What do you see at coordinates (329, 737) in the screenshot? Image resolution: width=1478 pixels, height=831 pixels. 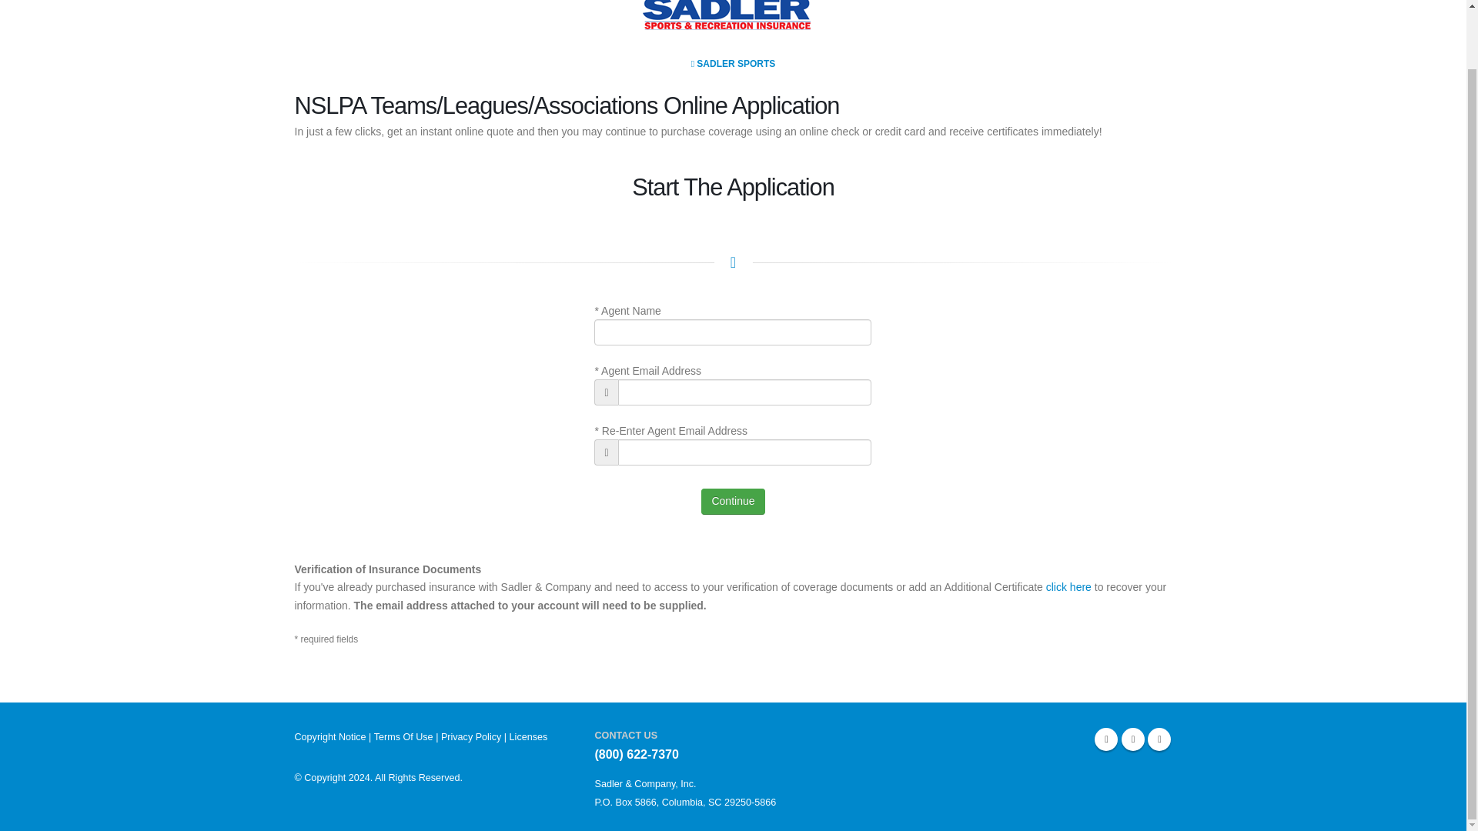 I see `Copyright Notice` at bounding box center [329, 737].